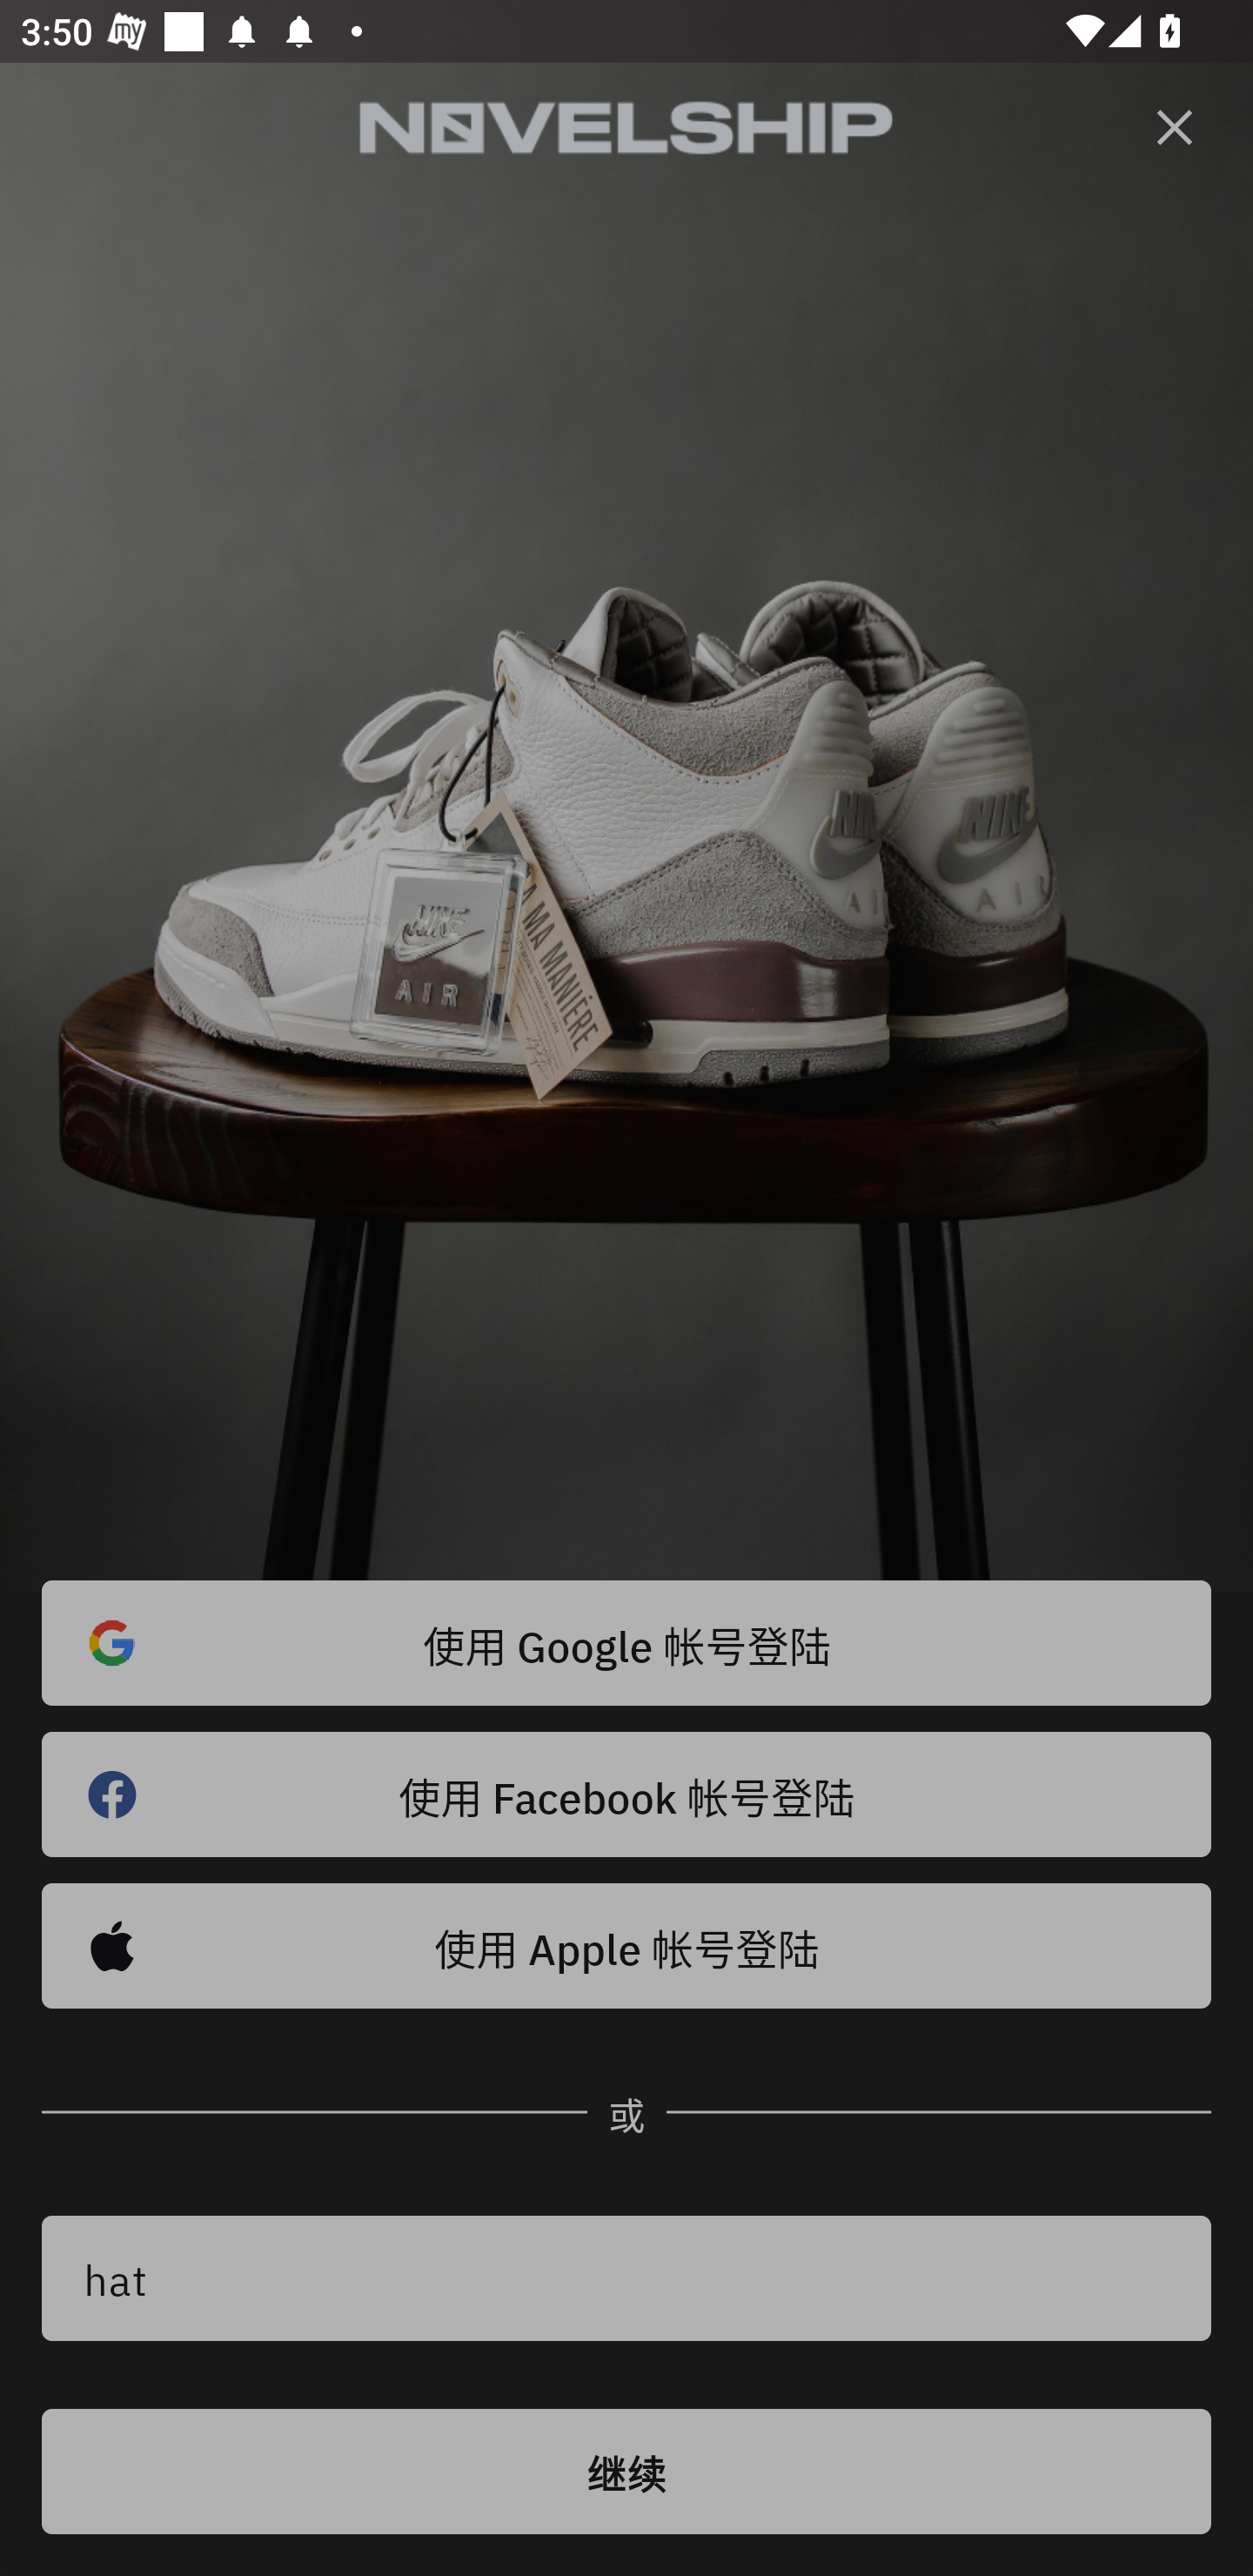 The image size is (1253, 2576). What do you see at coordinates (626, 2278) in the screenshot?
I see `hat` at bounding box center [626, 2278].